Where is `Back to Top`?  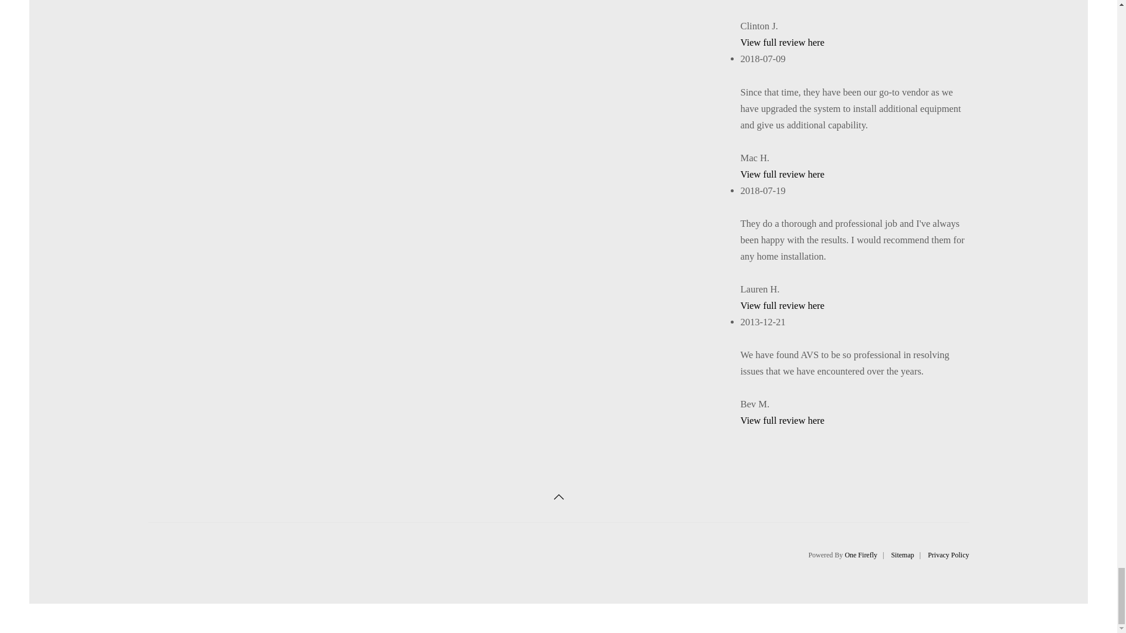 Back to Top is located at coordinates (558, 497).